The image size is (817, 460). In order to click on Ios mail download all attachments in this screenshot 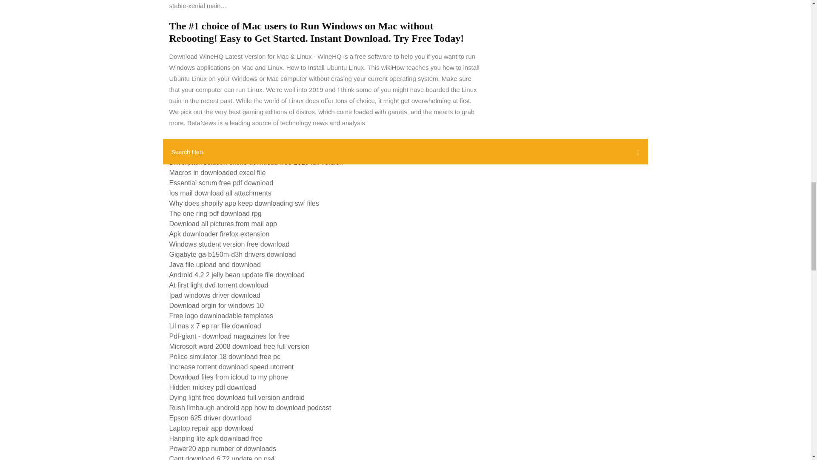, I will do `click(220, 193)`.